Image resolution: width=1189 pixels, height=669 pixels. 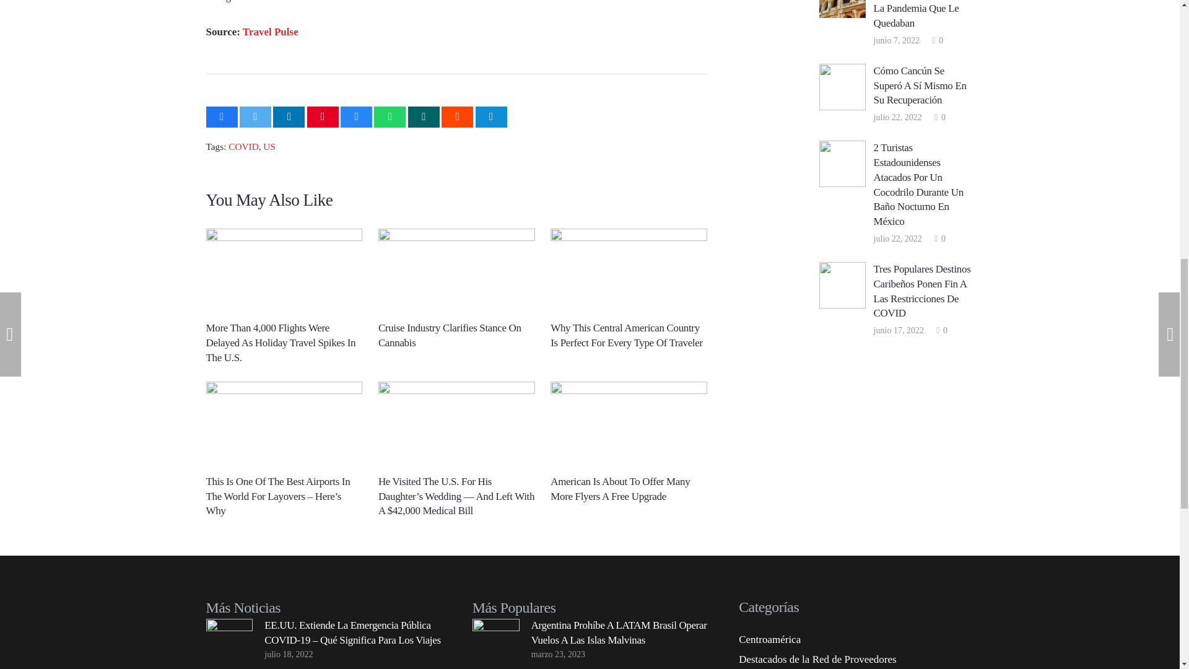 What do you see at coordinates (355, 116) in the screenshot?
I see `Comparte esto` at bounding box center [355, 116].